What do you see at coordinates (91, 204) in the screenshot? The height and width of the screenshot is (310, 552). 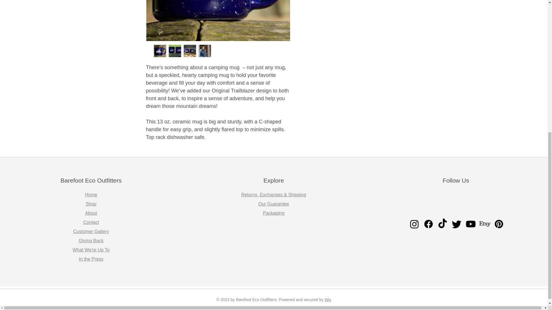 I see `Shop` at bounding box center [91, 204].